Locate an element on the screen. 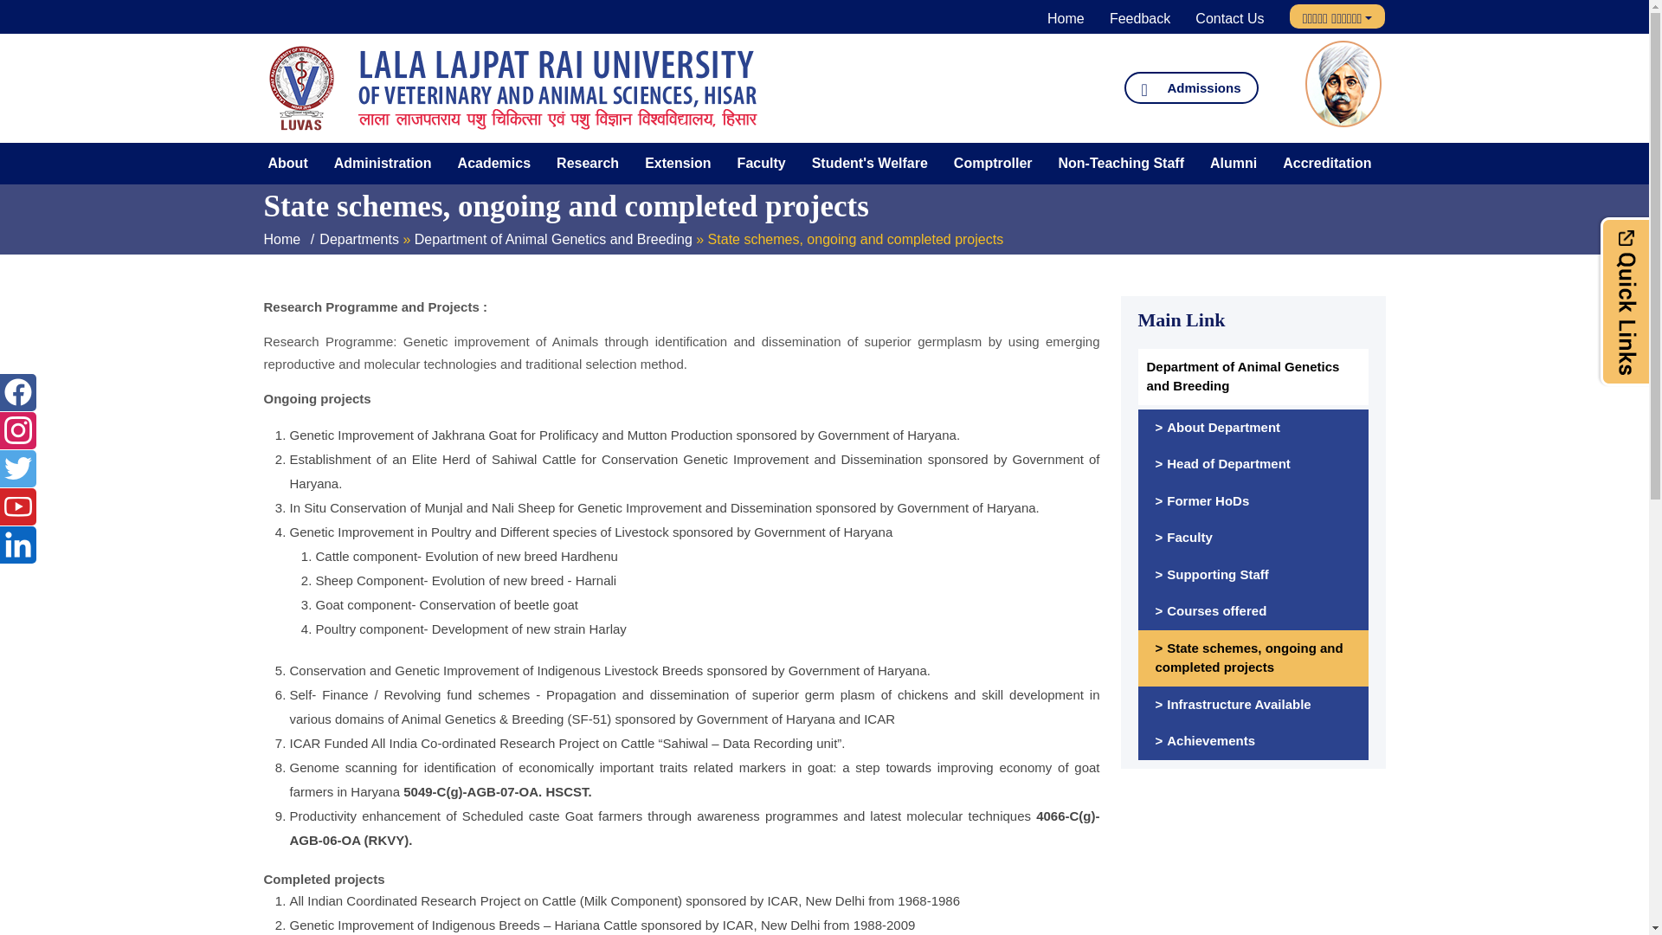  About is located at coordinates (287, 163).